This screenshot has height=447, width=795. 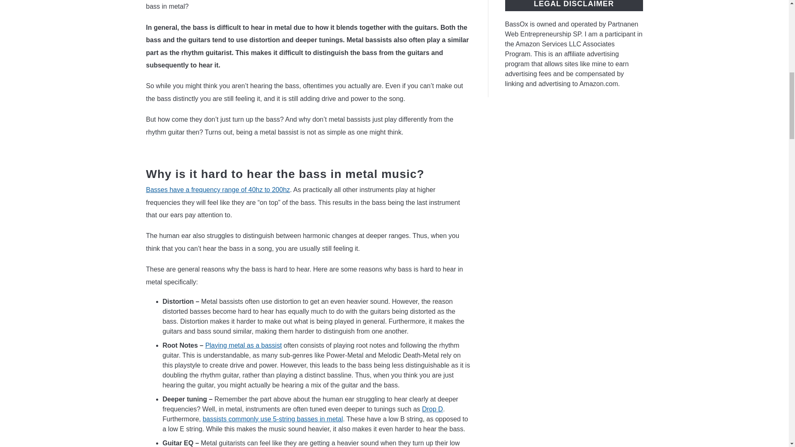 What do you see at coordinates (432, 409) in the screenshot?
I see `Drop D` at bounding box center [432, 409].